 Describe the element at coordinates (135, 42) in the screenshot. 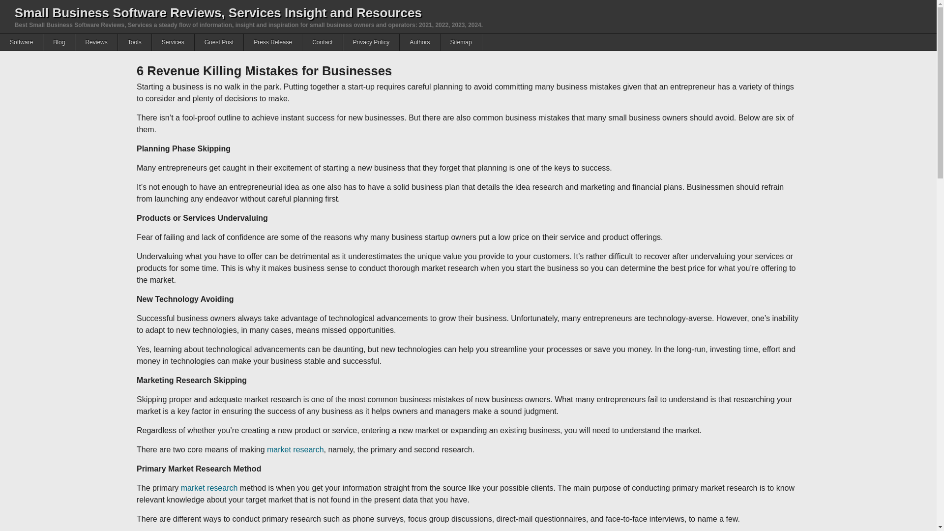

I see `Tools` at that location.